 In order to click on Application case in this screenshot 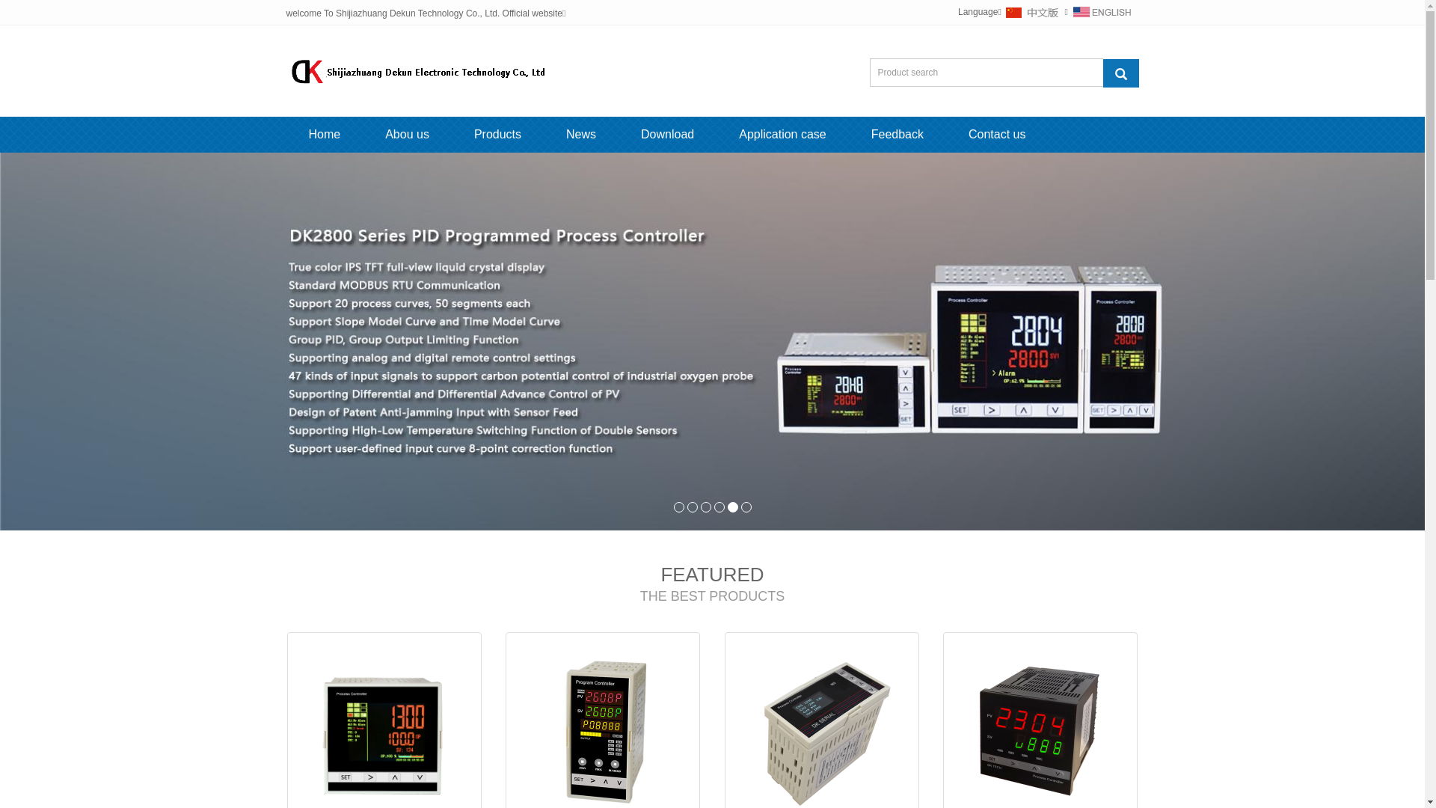, I will do `click(782, 135)`.